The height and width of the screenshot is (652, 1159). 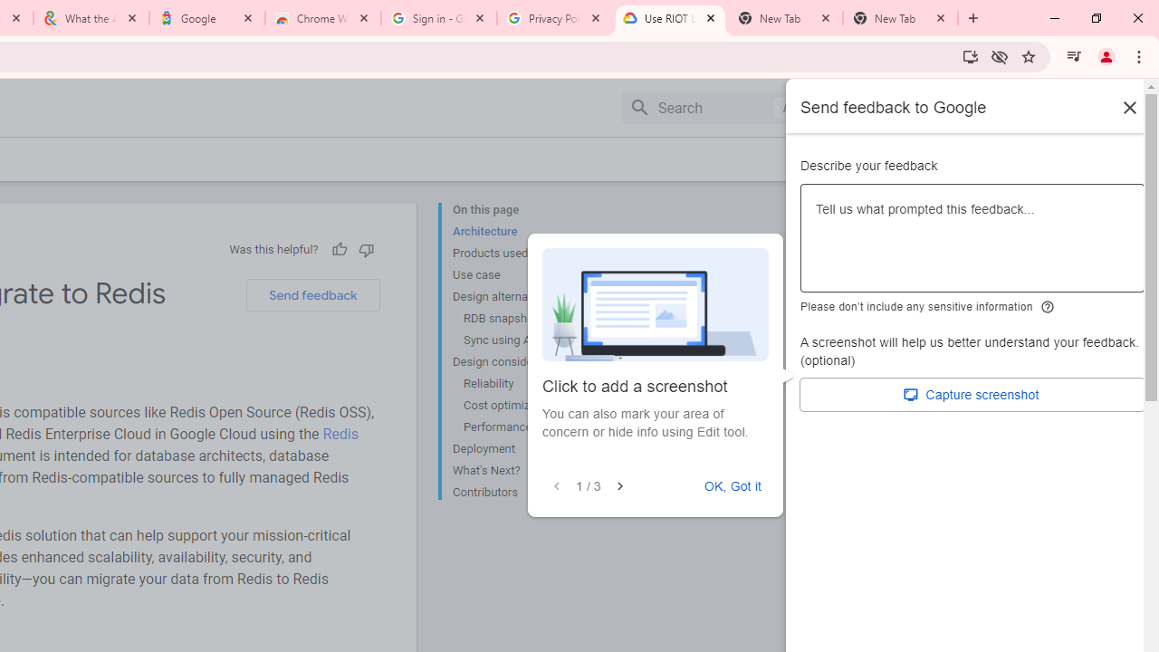 I want to click on Products used, so click(x=525, y=254).